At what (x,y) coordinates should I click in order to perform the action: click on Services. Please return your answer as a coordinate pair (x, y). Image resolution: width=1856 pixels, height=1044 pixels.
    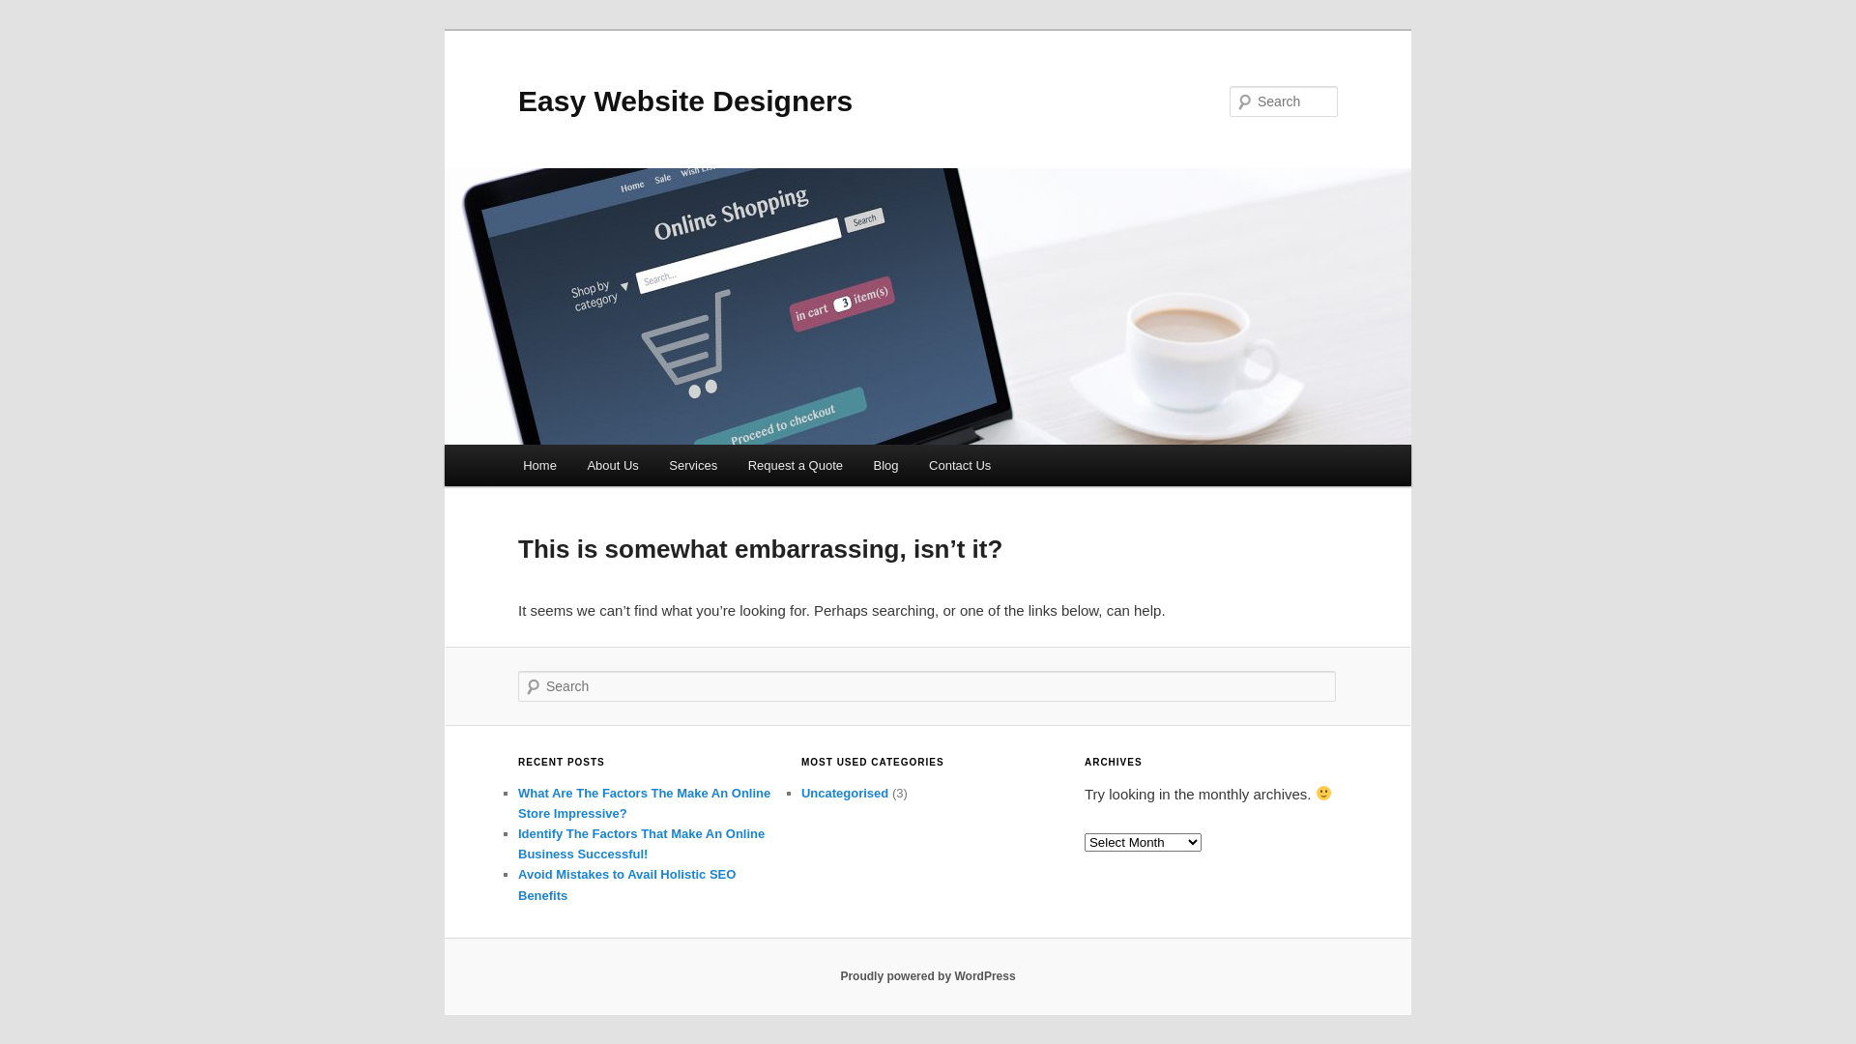
    Looking at the image, I should click on (694, 466).